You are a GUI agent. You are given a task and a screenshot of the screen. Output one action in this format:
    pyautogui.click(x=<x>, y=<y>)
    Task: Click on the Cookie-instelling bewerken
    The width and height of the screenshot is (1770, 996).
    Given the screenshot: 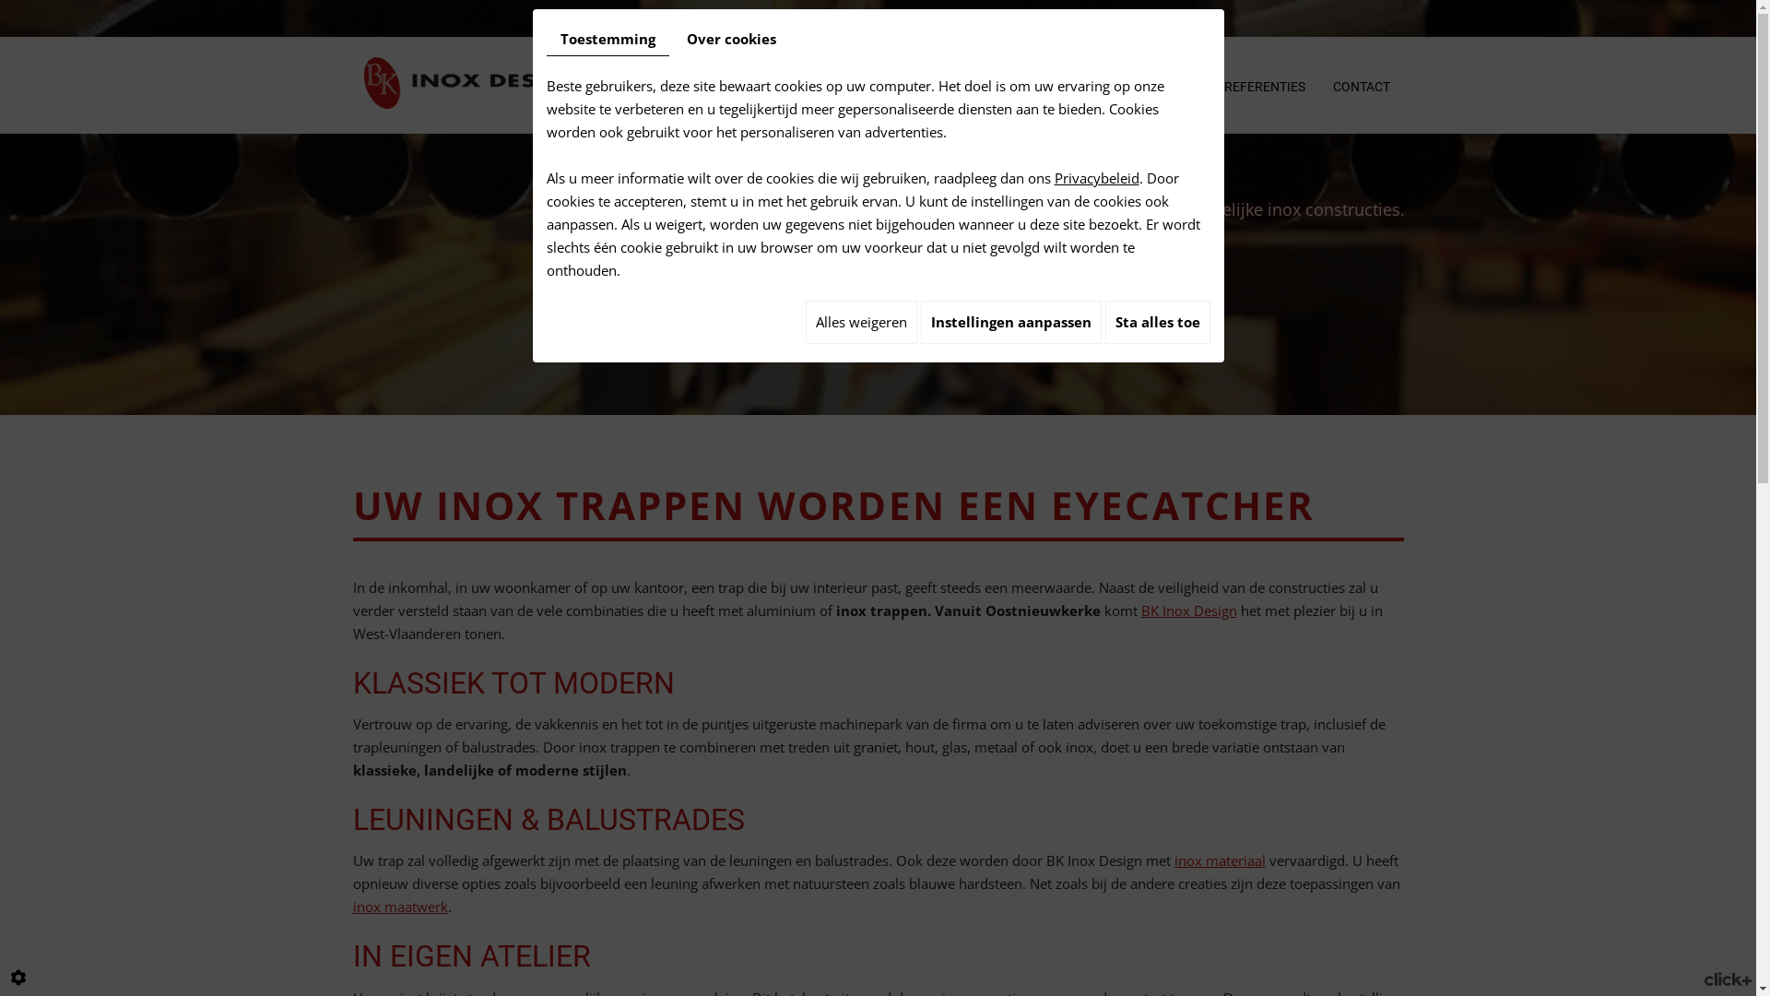 What is the action you would take?
    pyautogui.click(x=18, y=978)
    